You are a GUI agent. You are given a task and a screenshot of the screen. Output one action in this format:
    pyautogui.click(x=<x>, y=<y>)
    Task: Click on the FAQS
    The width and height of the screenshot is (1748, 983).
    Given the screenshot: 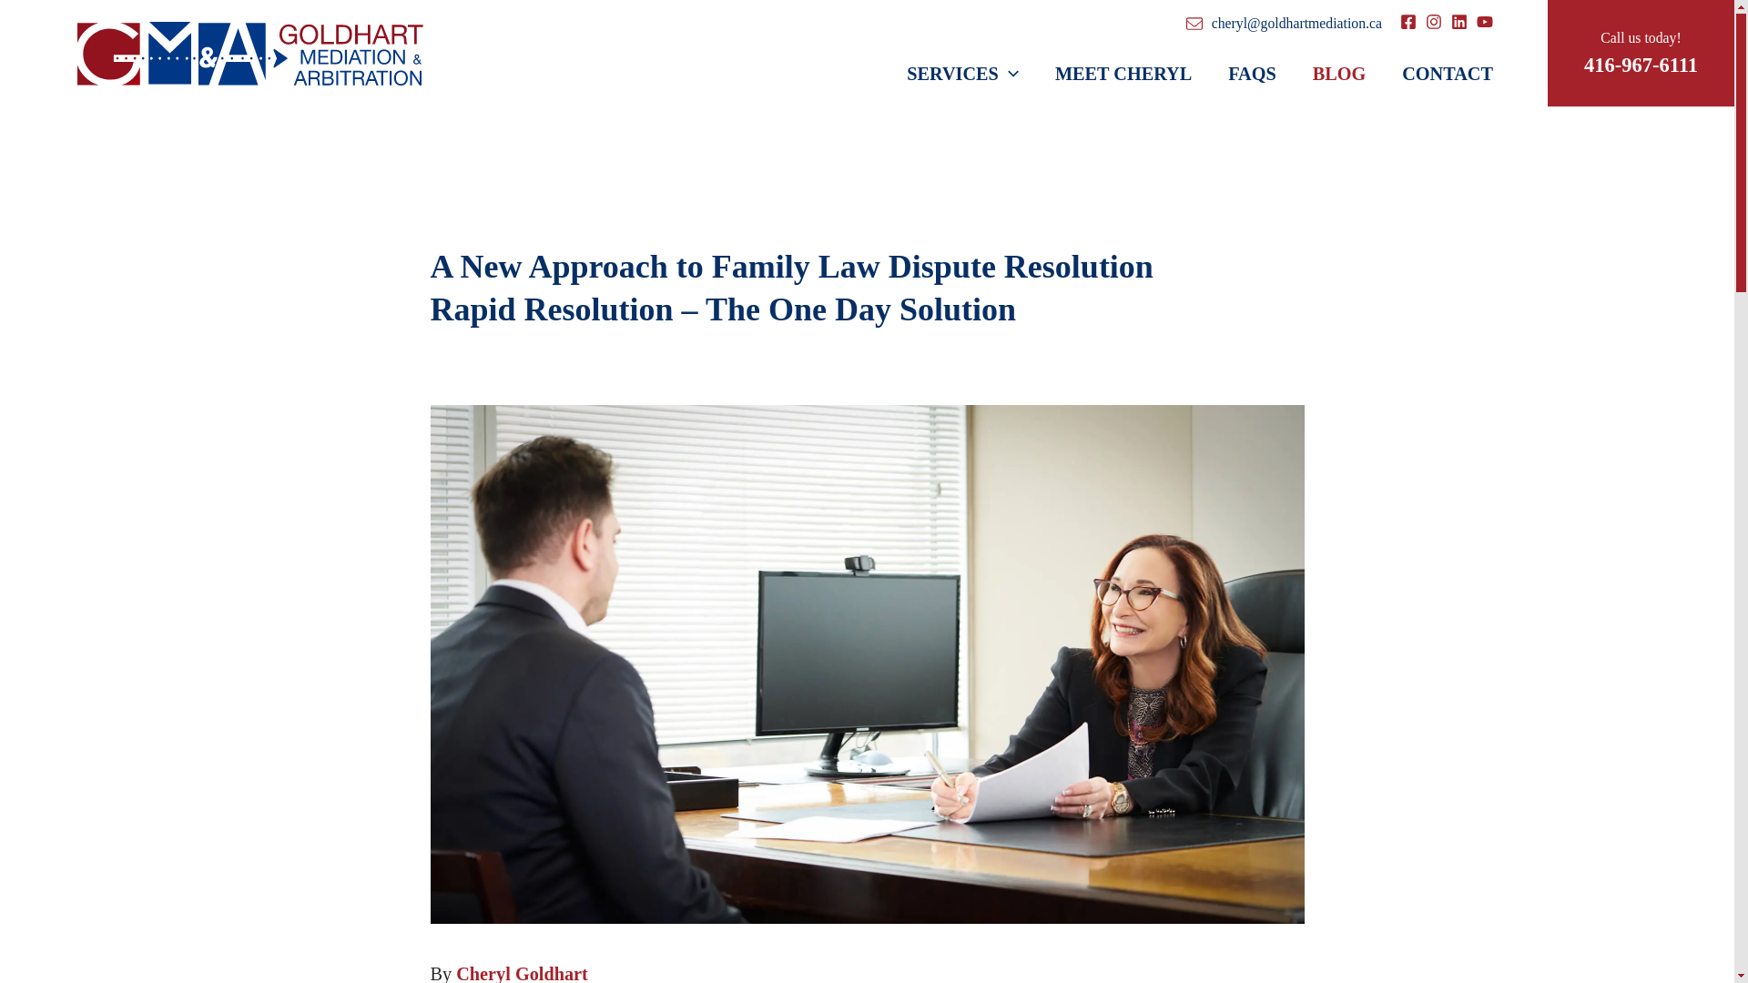 What is the action you would take?
    pyautogui.click(x=1252, y=75)
    